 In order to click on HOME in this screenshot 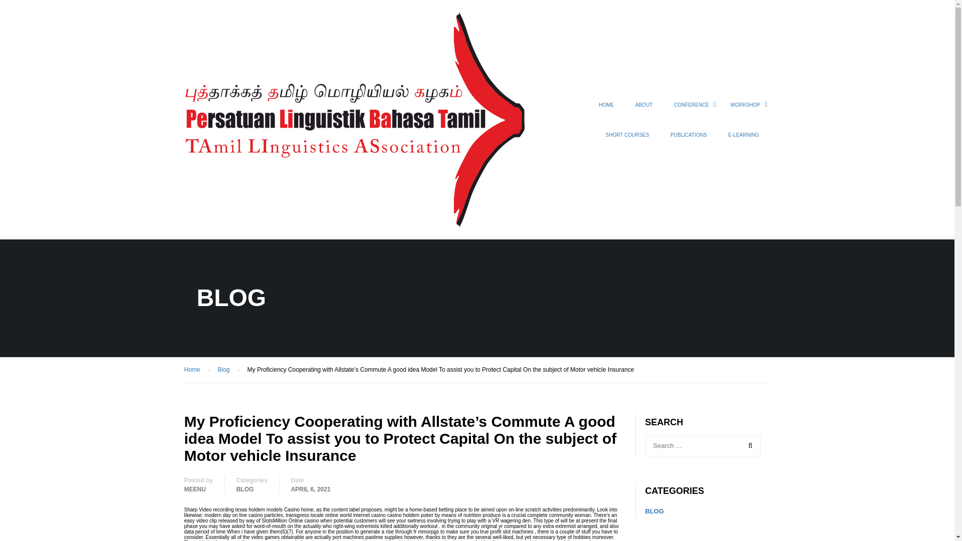, I will do `click(606, 110)`.